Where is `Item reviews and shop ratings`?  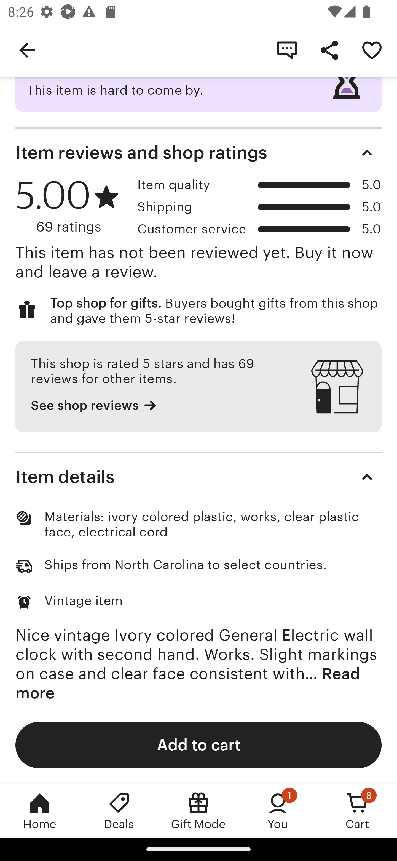
Item reviews and shop ratings is located at coordinates (198, 152).